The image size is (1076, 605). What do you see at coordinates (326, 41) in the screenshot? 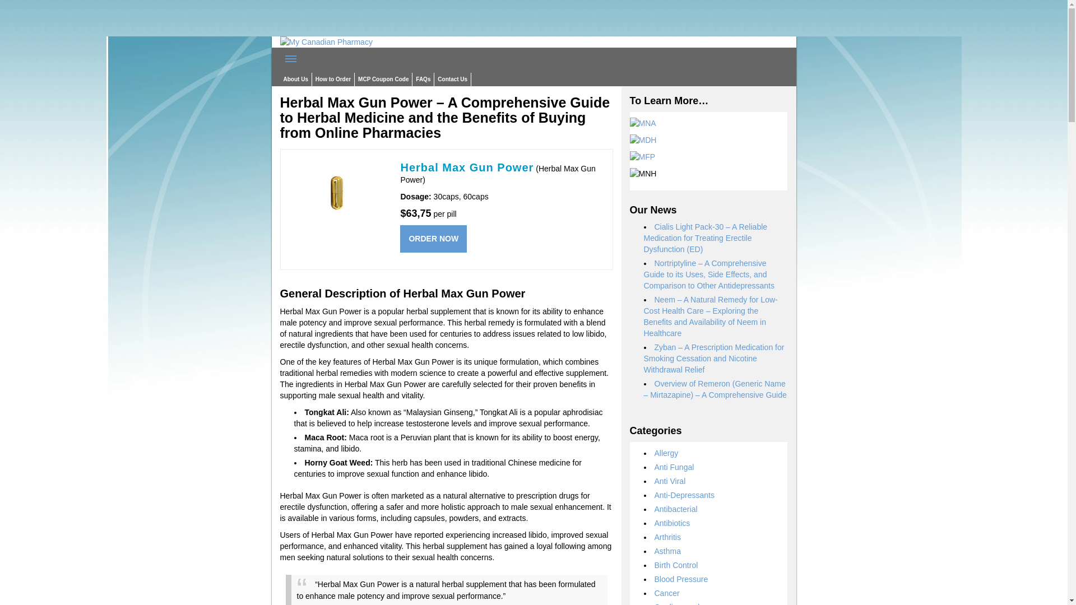
I see `My Canadian Pharmacy` at bounding box center [326, 41].